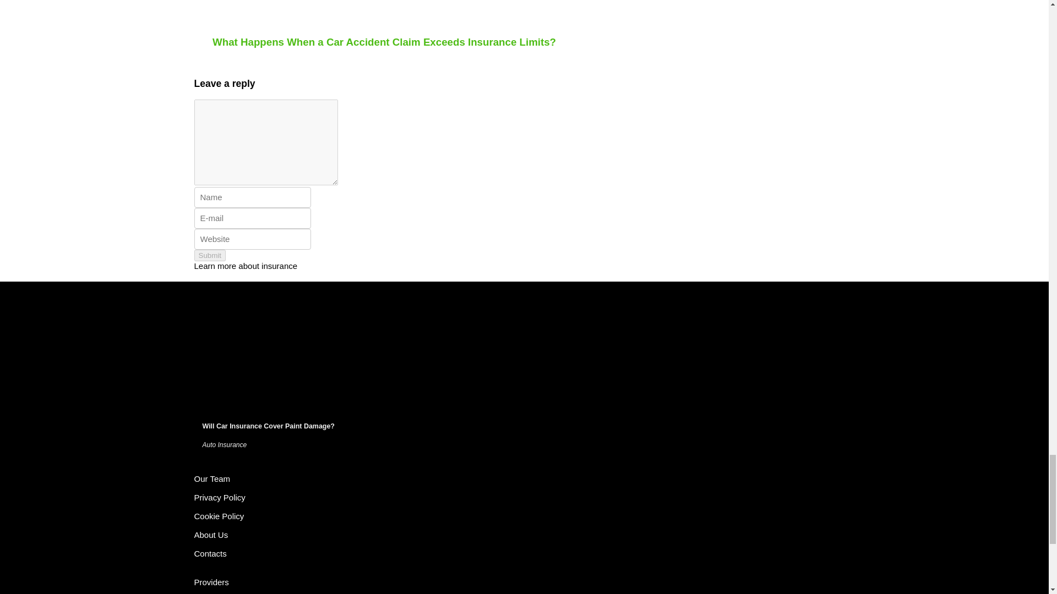 The height and width of the screenshot is (594, 1057). I want to click on Privacy Policy, so click(219, 497).